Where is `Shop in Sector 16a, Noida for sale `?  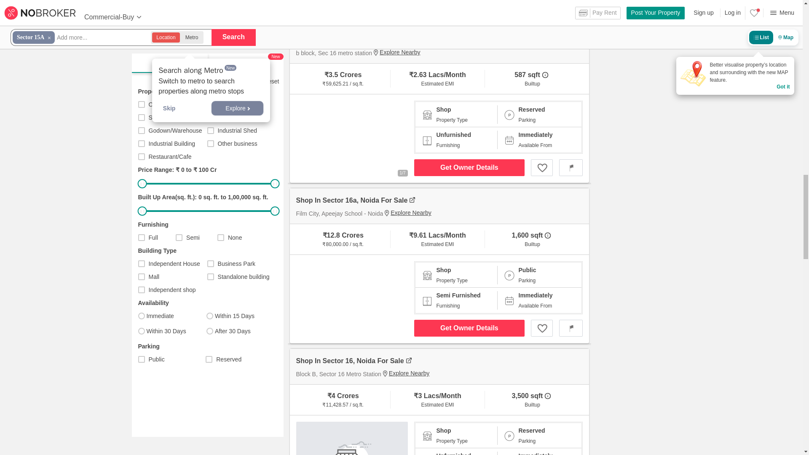 Shop in Sector 16a, Noida for sale  is located at coordinates (442, 201).